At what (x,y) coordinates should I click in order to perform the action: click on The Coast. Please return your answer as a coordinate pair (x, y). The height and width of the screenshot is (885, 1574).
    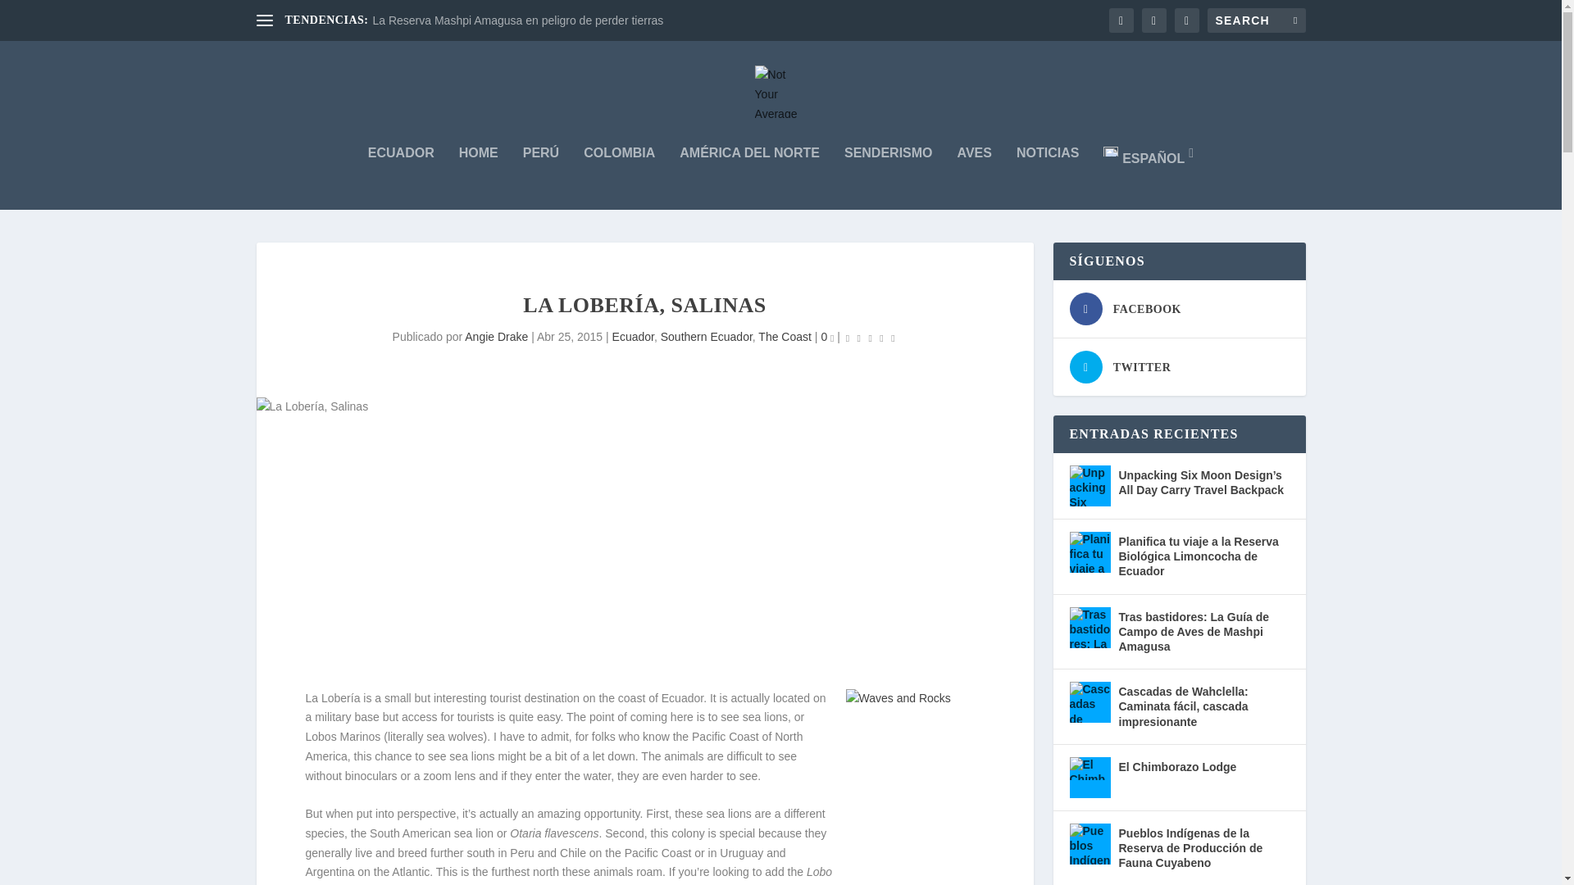
    Looking at the image, I should click on (785, 336).